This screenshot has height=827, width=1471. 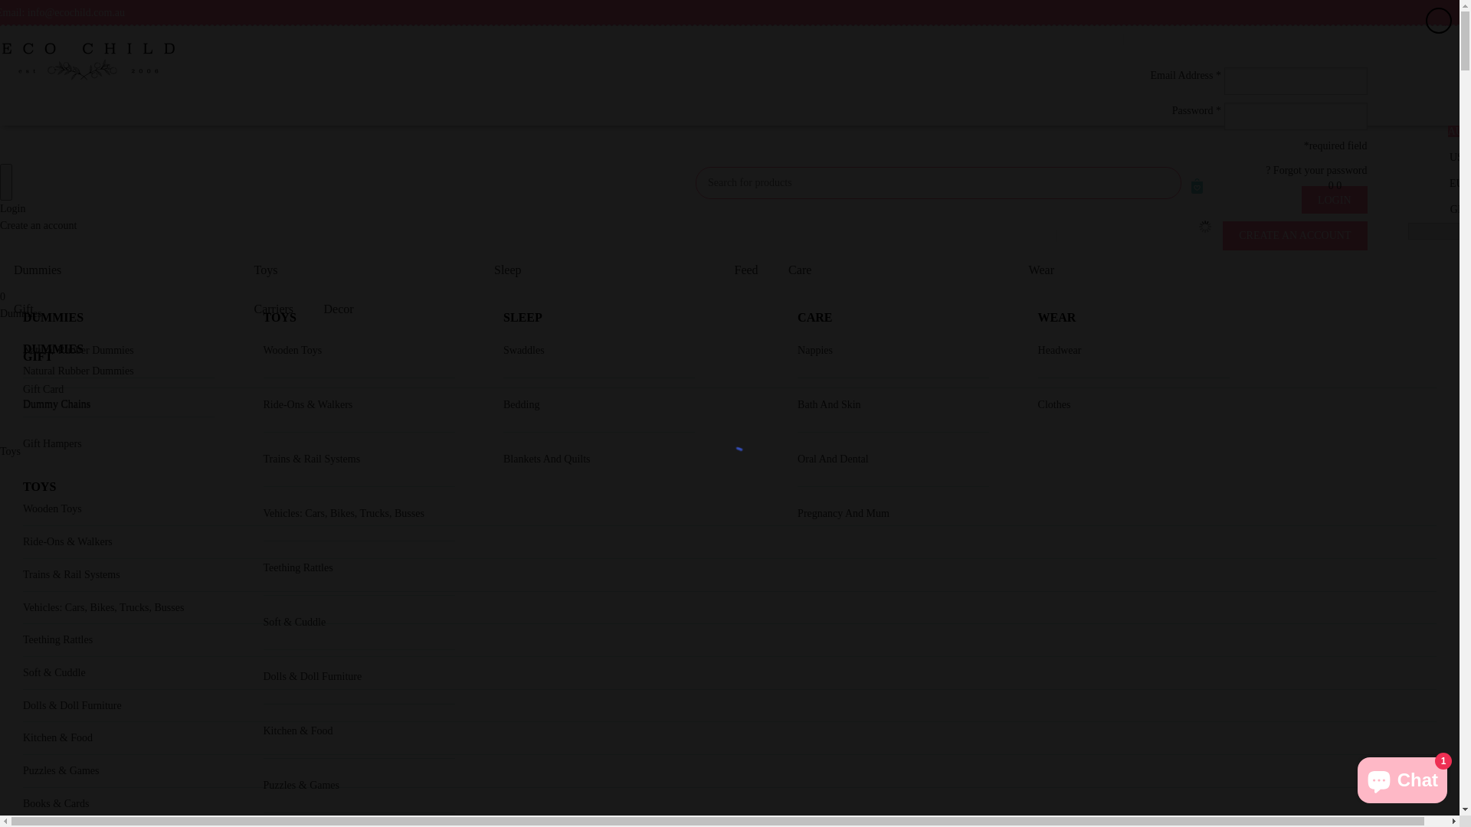 What do you see at coordinates (72, 706) in the screenshot?
I see `Dolls & Doll Furniture` at bounding box center [72, 706].